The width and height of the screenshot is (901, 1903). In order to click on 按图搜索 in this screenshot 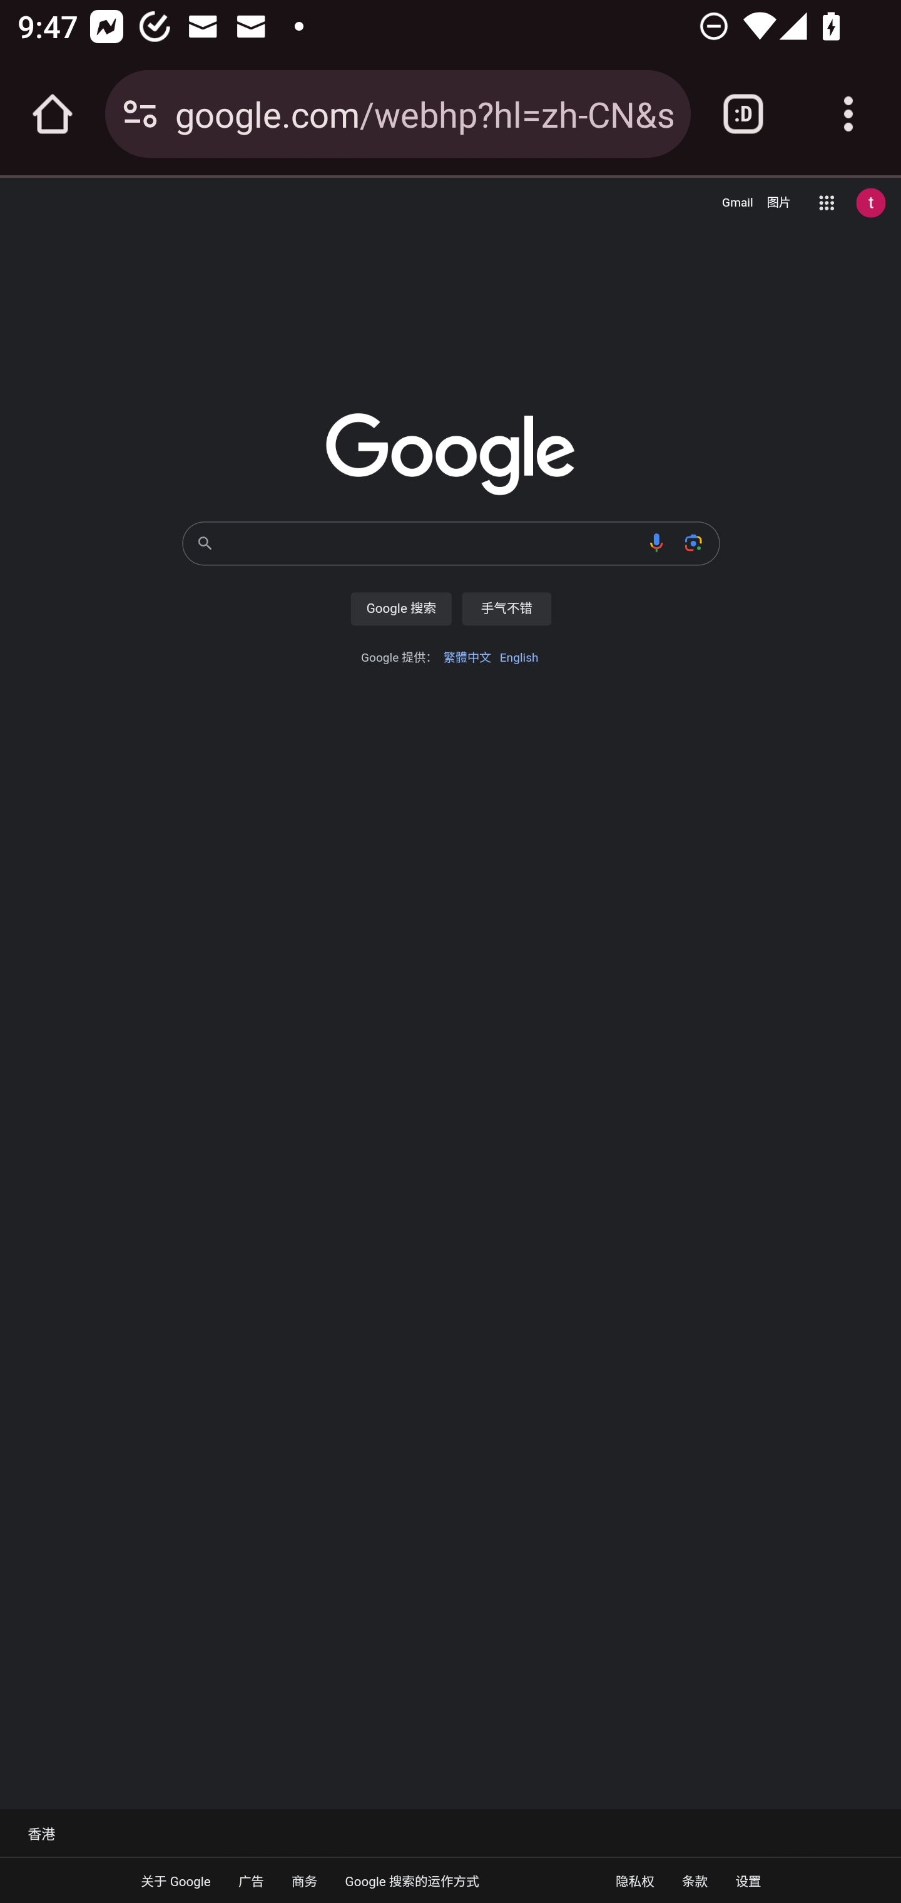, I will do `click(693, 542)`.